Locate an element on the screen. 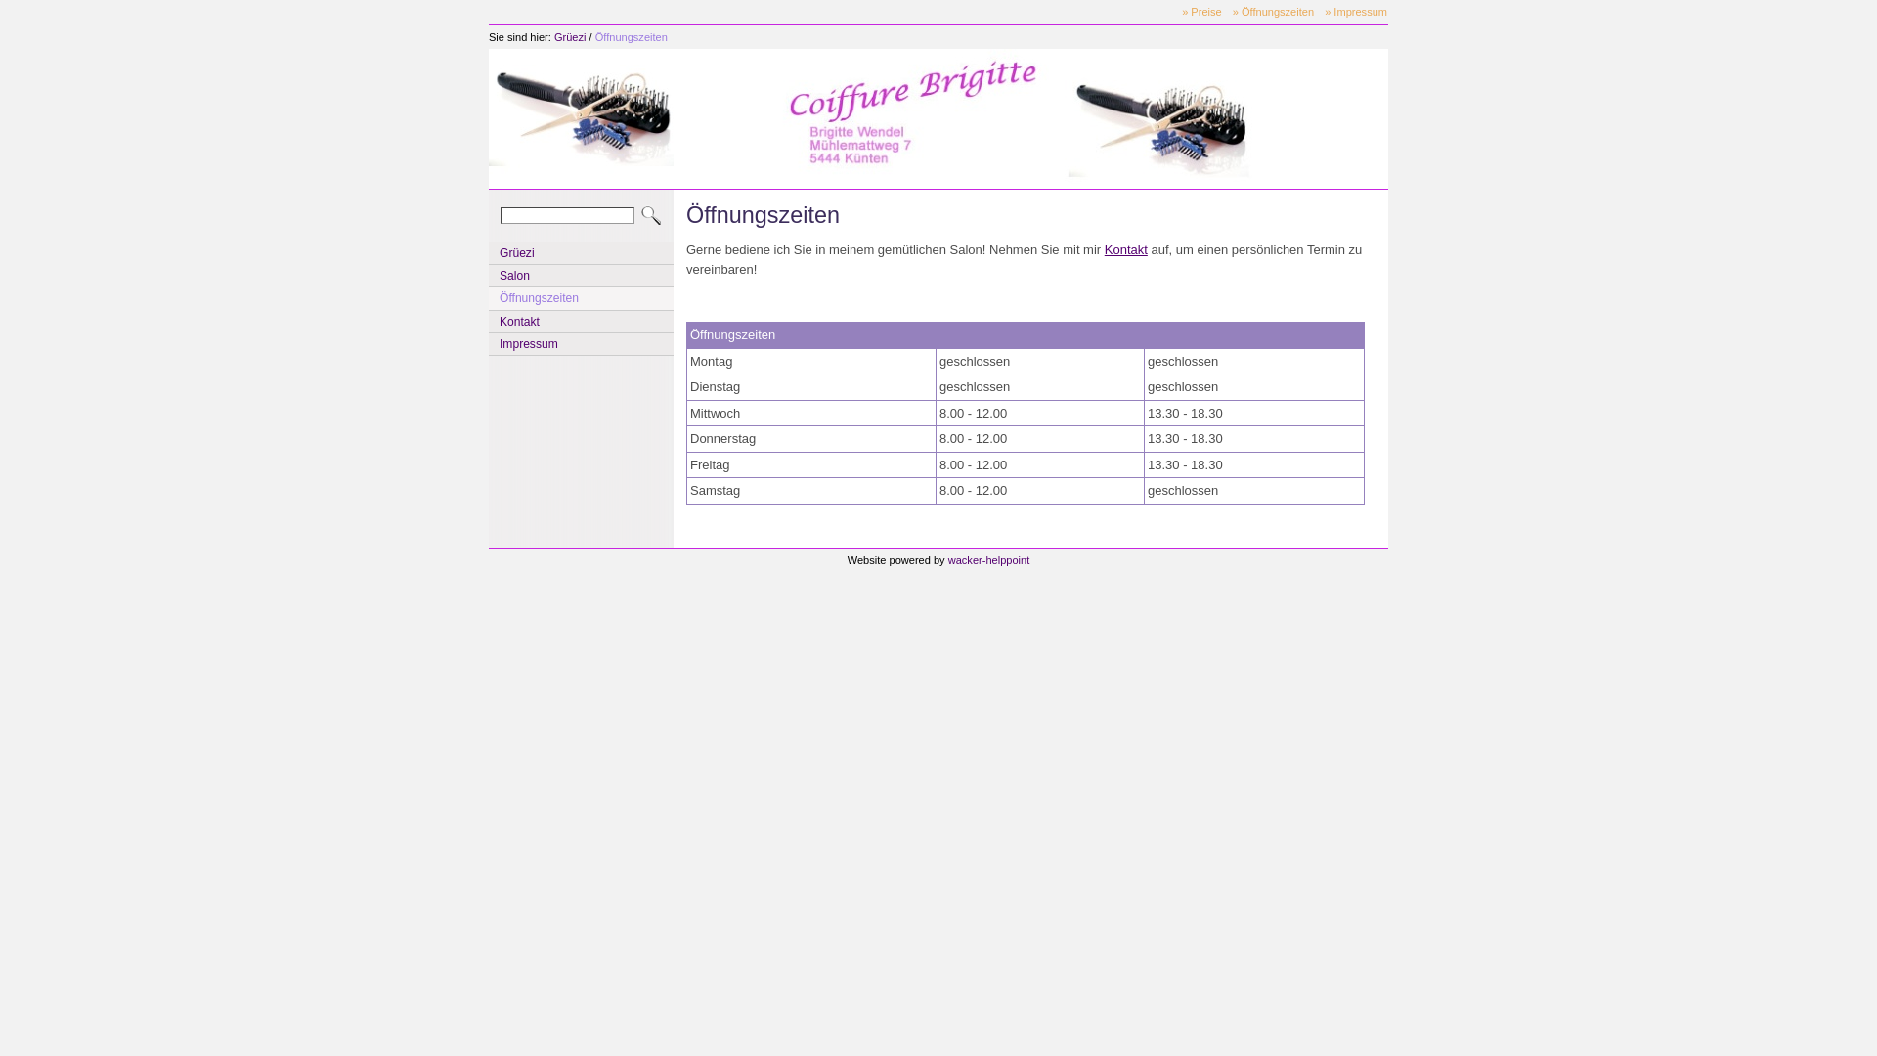 The image size is (1877, 1056). Kontakt is located at coordinates (581, 322).